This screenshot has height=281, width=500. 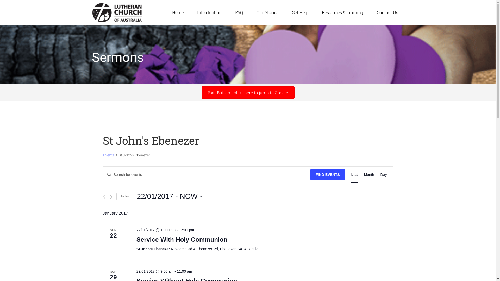 I want to click on Service With Holy Communion, so click(x=182, y=240).